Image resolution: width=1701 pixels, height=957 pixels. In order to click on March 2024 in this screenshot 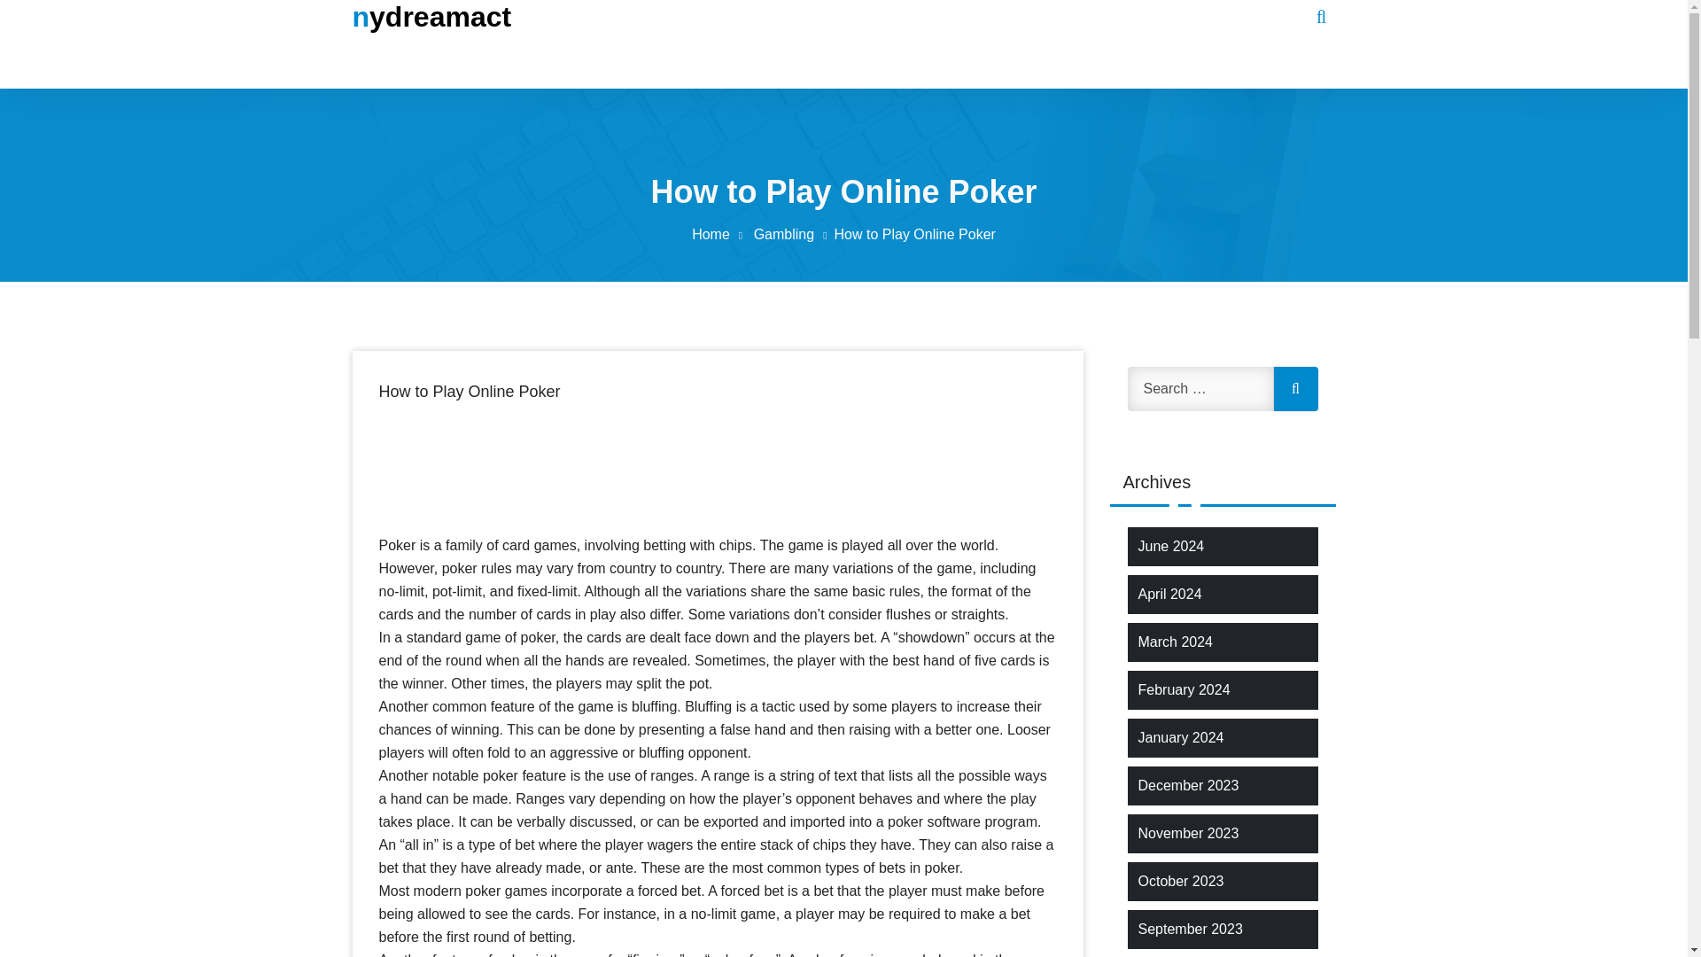, I will do `click(1175, 642)`.